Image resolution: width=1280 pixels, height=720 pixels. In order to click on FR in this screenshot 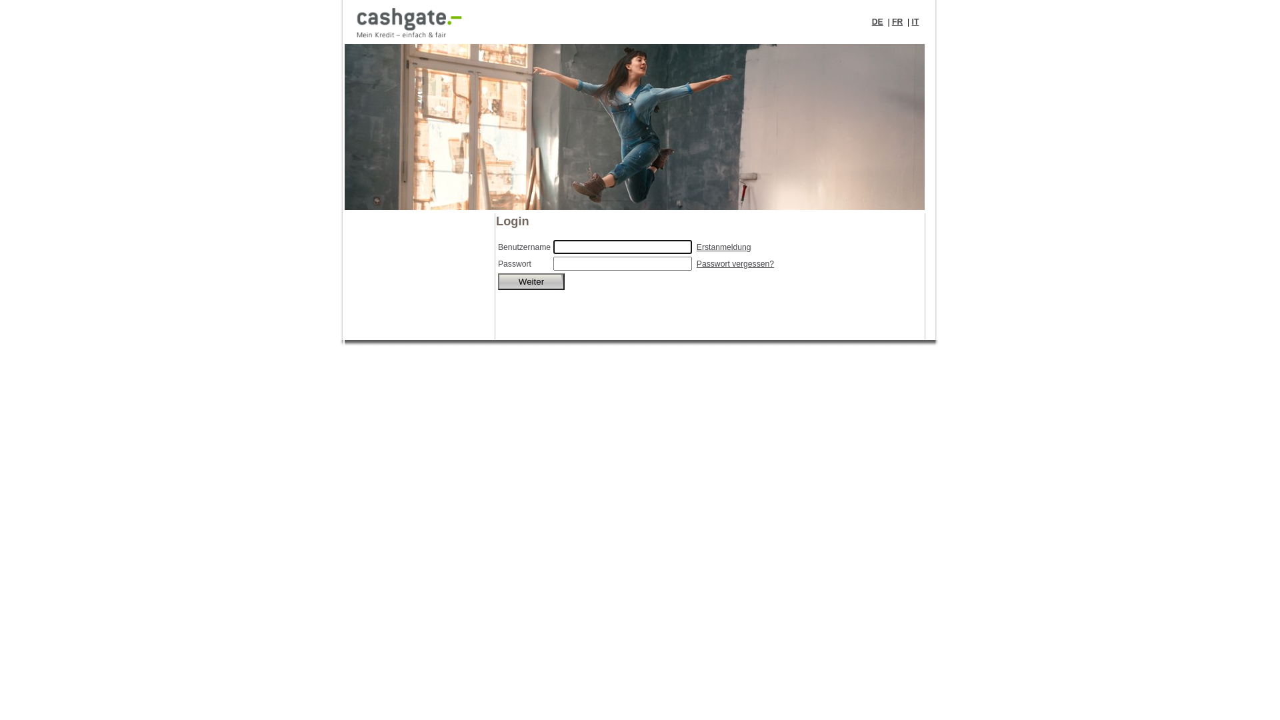, I will do `click(897, 22)`.